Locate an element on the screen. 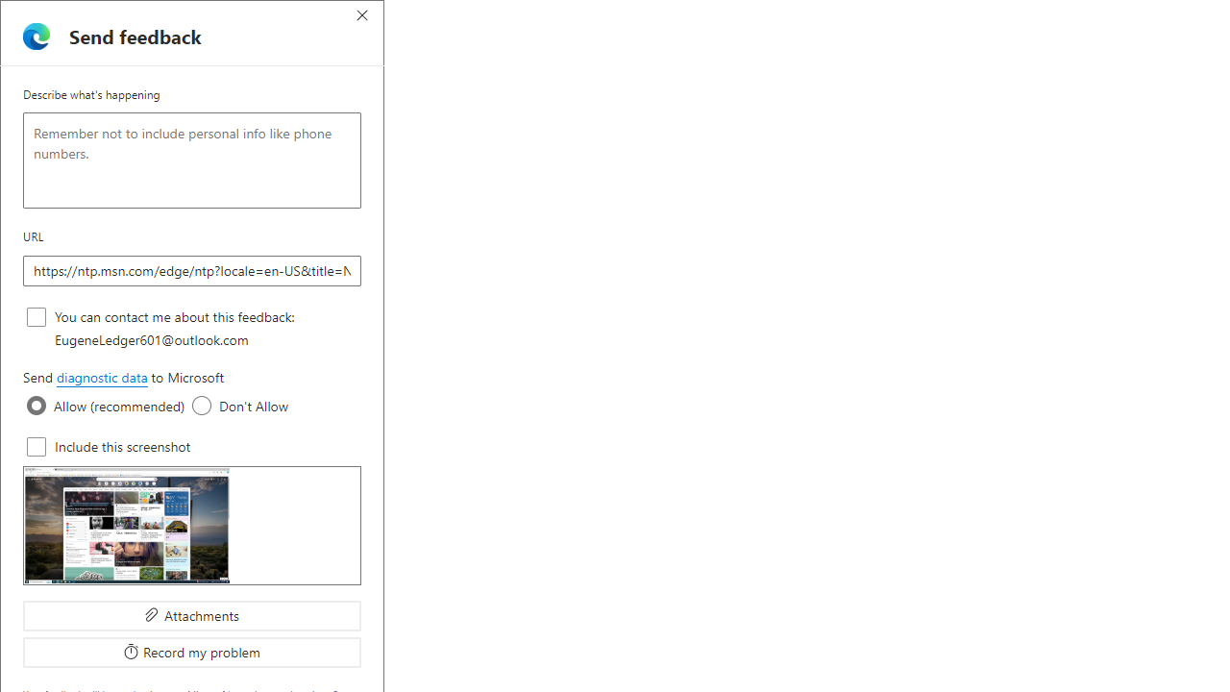 This screenshot has height=692, width=1230. Personal data we collect is located at coordinates (669, 625).